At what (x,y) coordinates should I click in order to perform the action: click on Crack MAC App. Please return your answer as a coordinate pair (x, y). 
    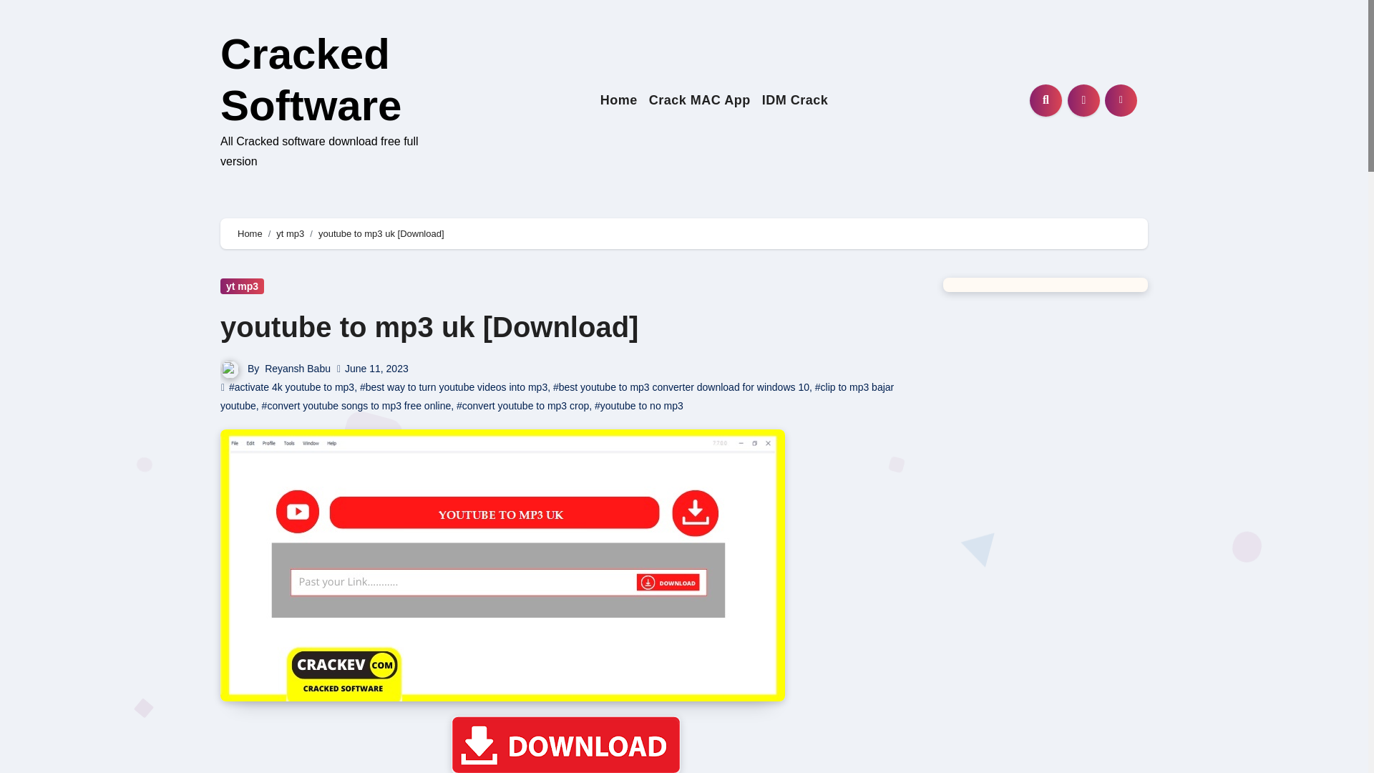
    Looking at the image, I should click on (700, 100).